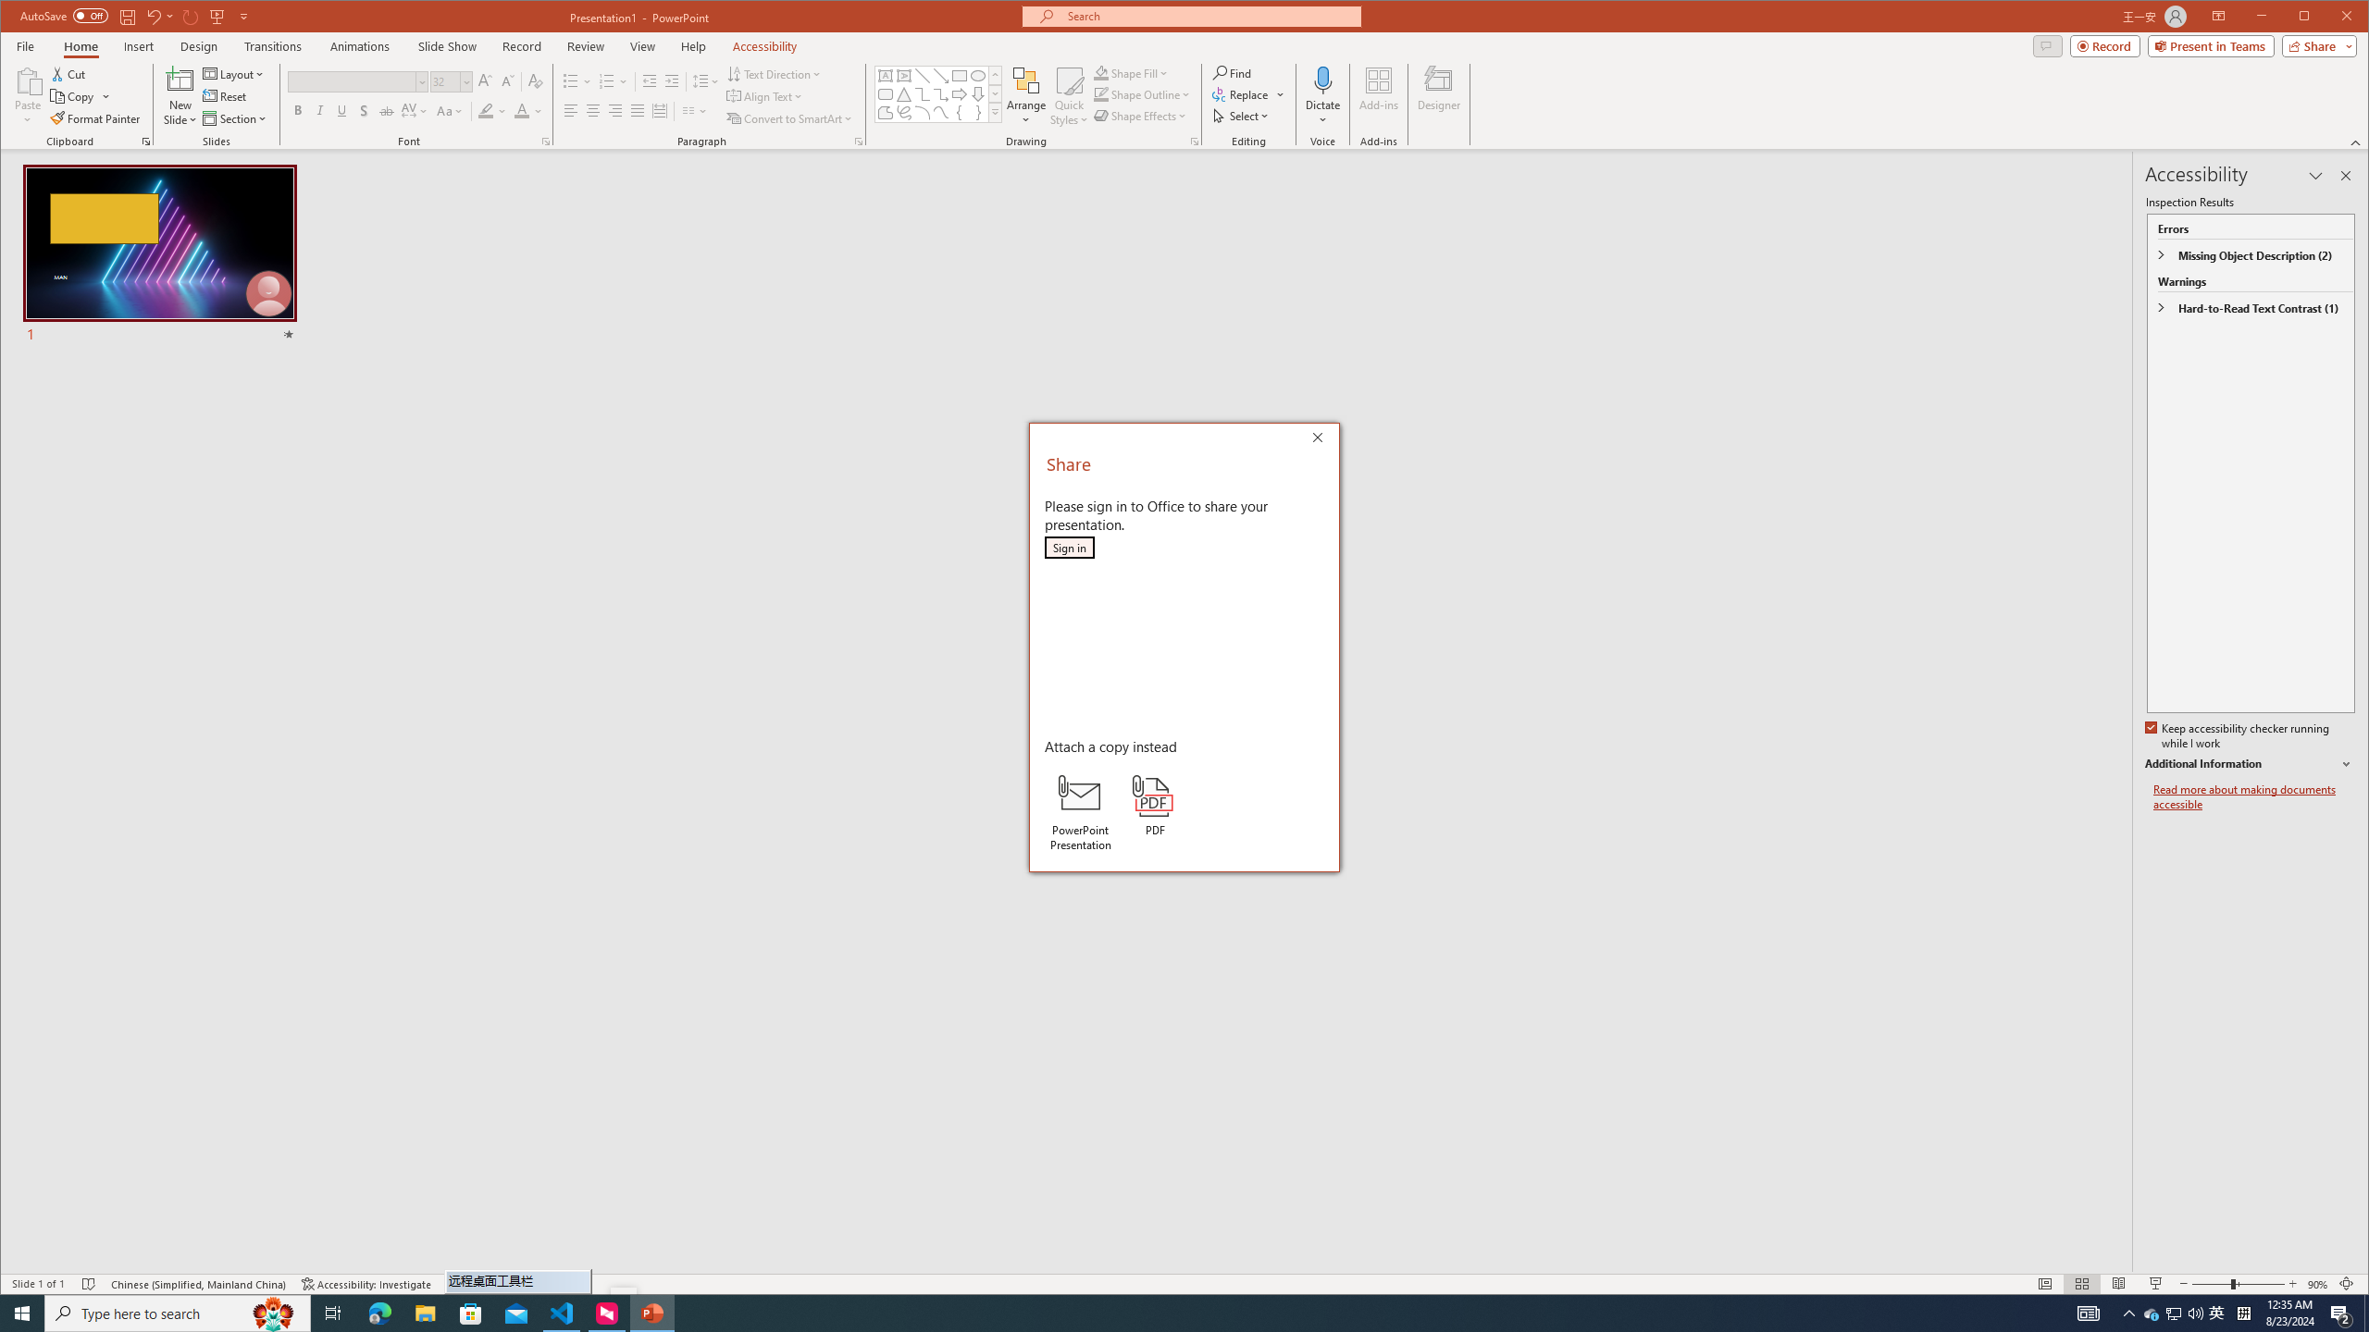  I want to click on Rectangle: Rounded Corners, so click(886, 94).